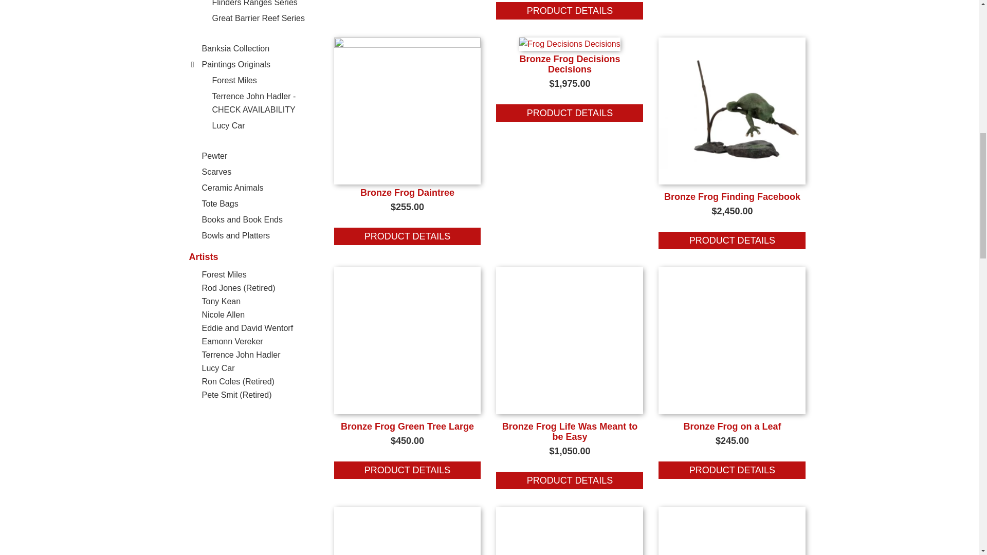  Describe the element at coordinates (569, 64) in the screenshot. I see `Bronze Frog Decisions Decisions` at that location.